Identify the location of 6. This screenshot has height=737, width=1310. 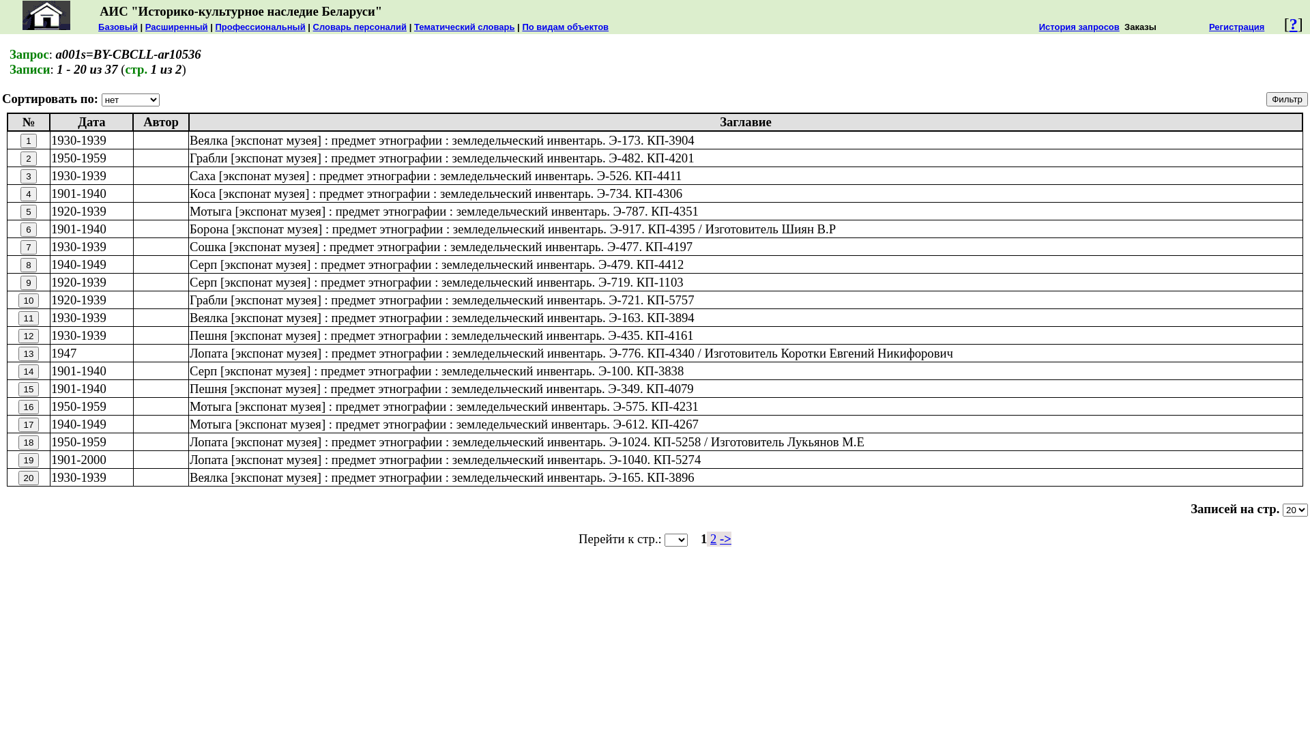
(29, 229).